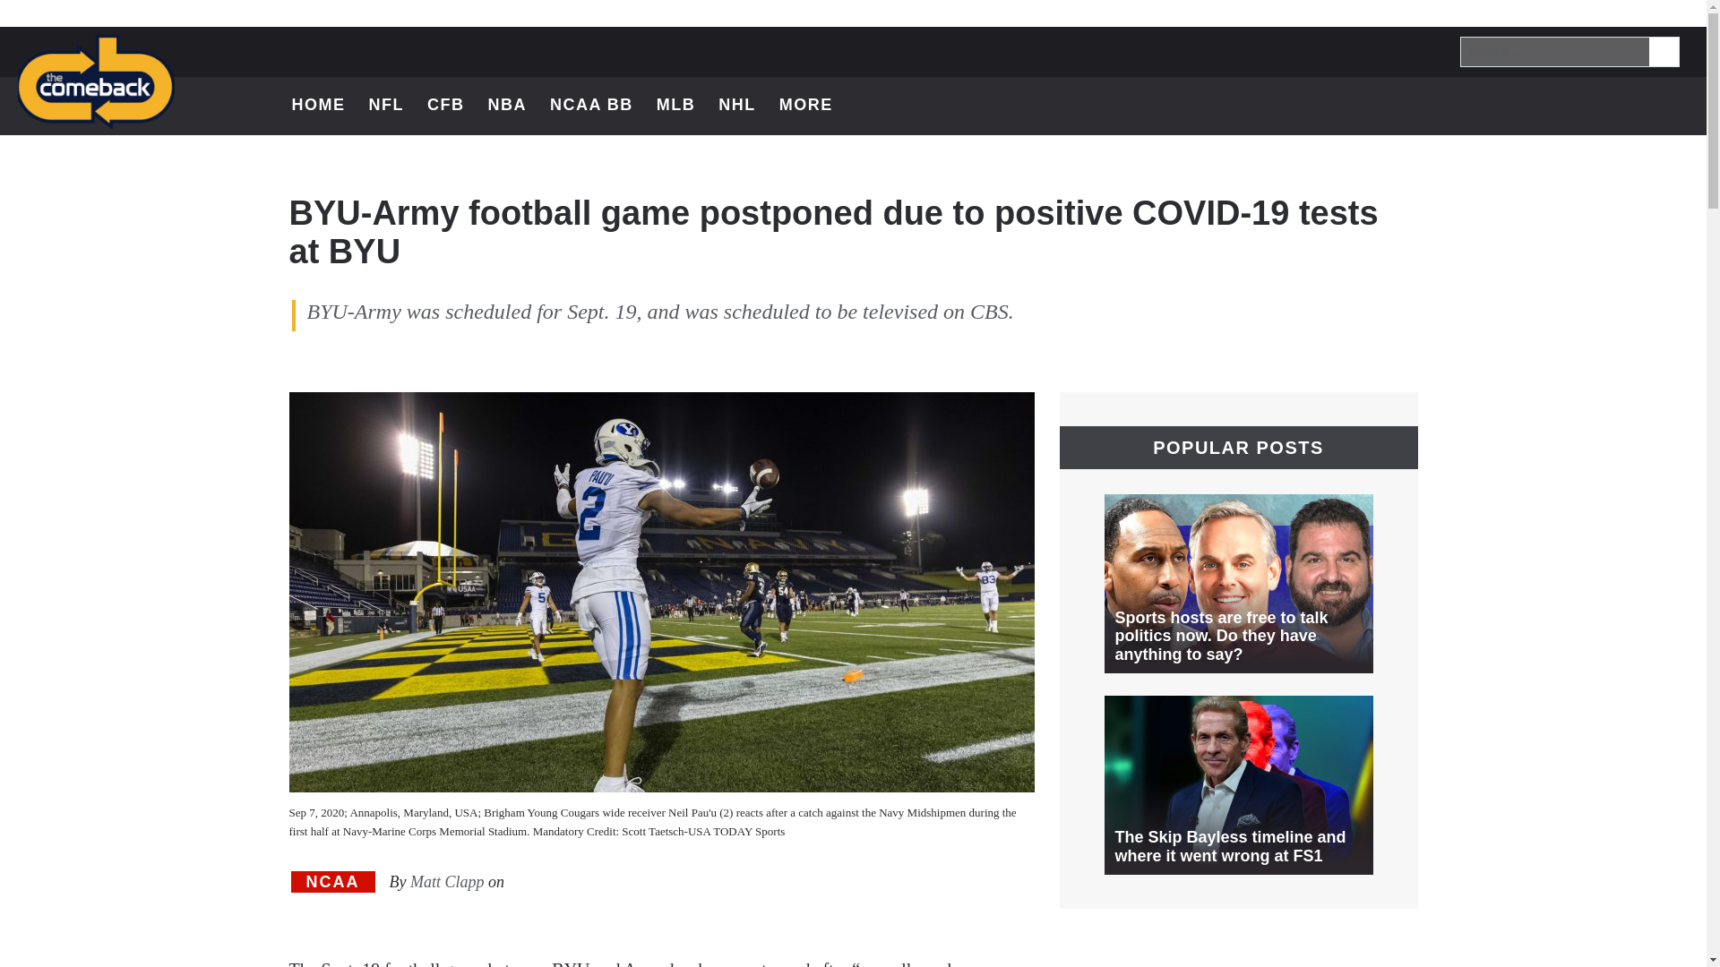 The width and height of the screenshot is (1720, 967). Describe the element at coordinates (1532, 106) in the screenshot. I see `Link to Twitter` at that location.